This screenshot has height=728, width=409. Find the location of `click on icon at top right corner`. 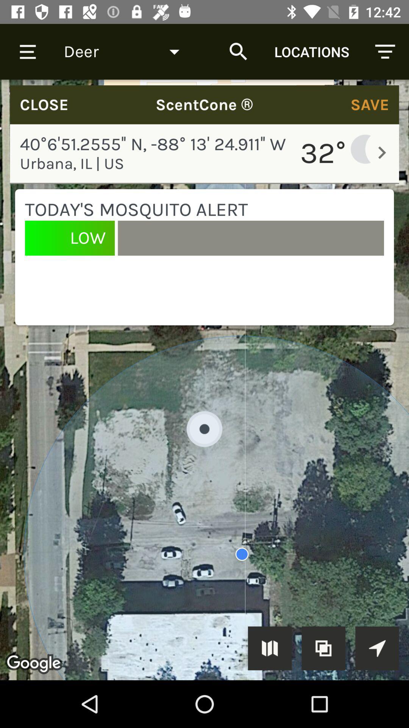

click on icon at top right corner is located at coordinates (385, 52).